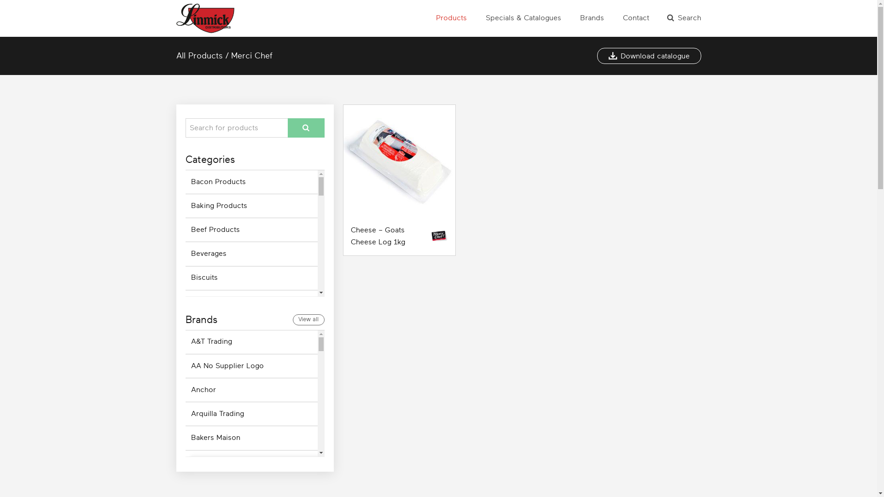 This screenshot has height=497, width=884. Describe the element at coordinates (251, 390) in the screenshot. I see `Anchor` at that location.